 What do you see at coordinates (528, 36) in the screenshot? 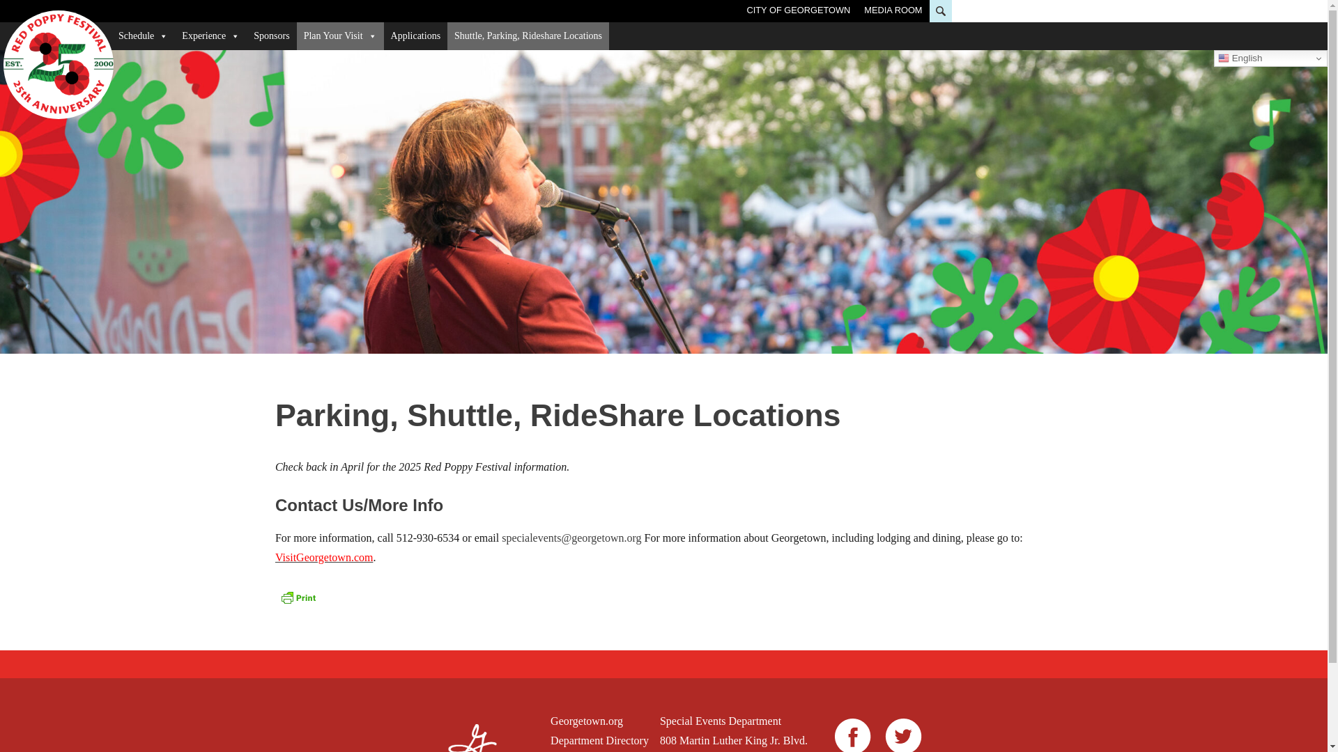
I see `Shuttle, Parking, Rideshare Locations` at bounding box center [528, 36].